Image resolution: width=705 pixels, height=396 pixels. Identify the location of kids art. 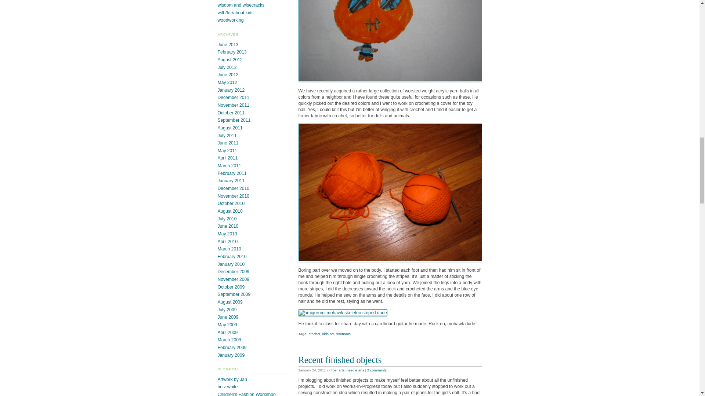
(328, 334).